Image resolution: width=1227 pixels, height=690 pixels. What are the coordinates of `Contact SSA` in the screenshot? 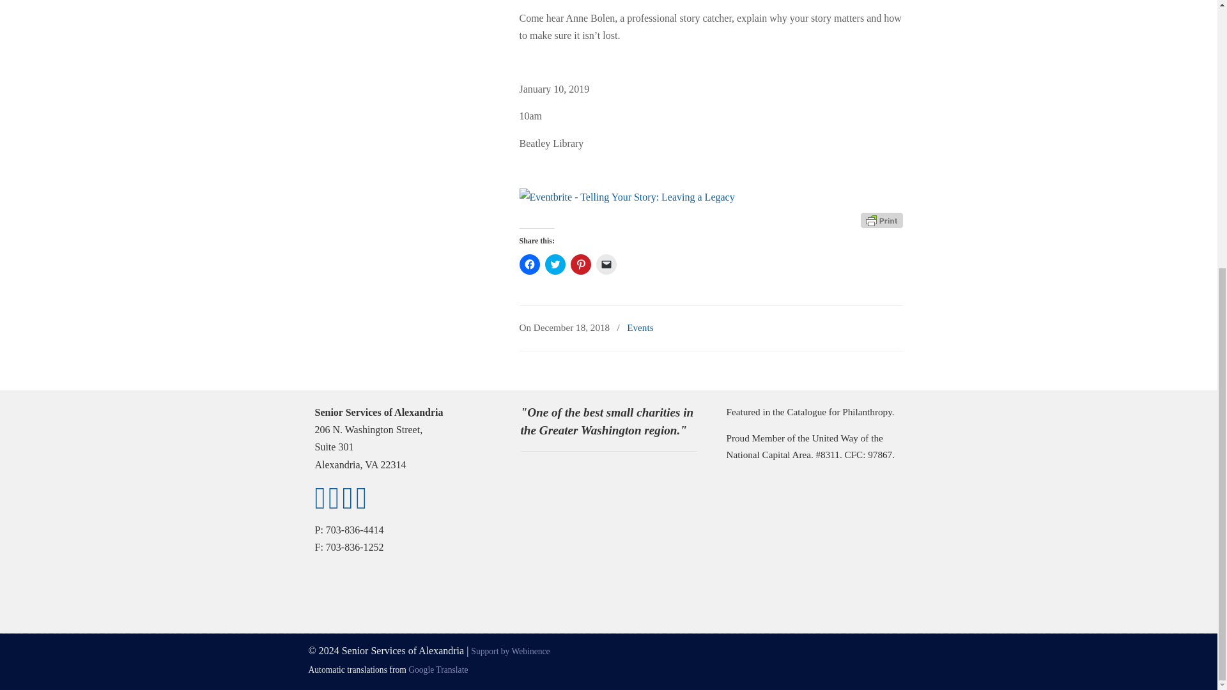 It's located at (361, 505).